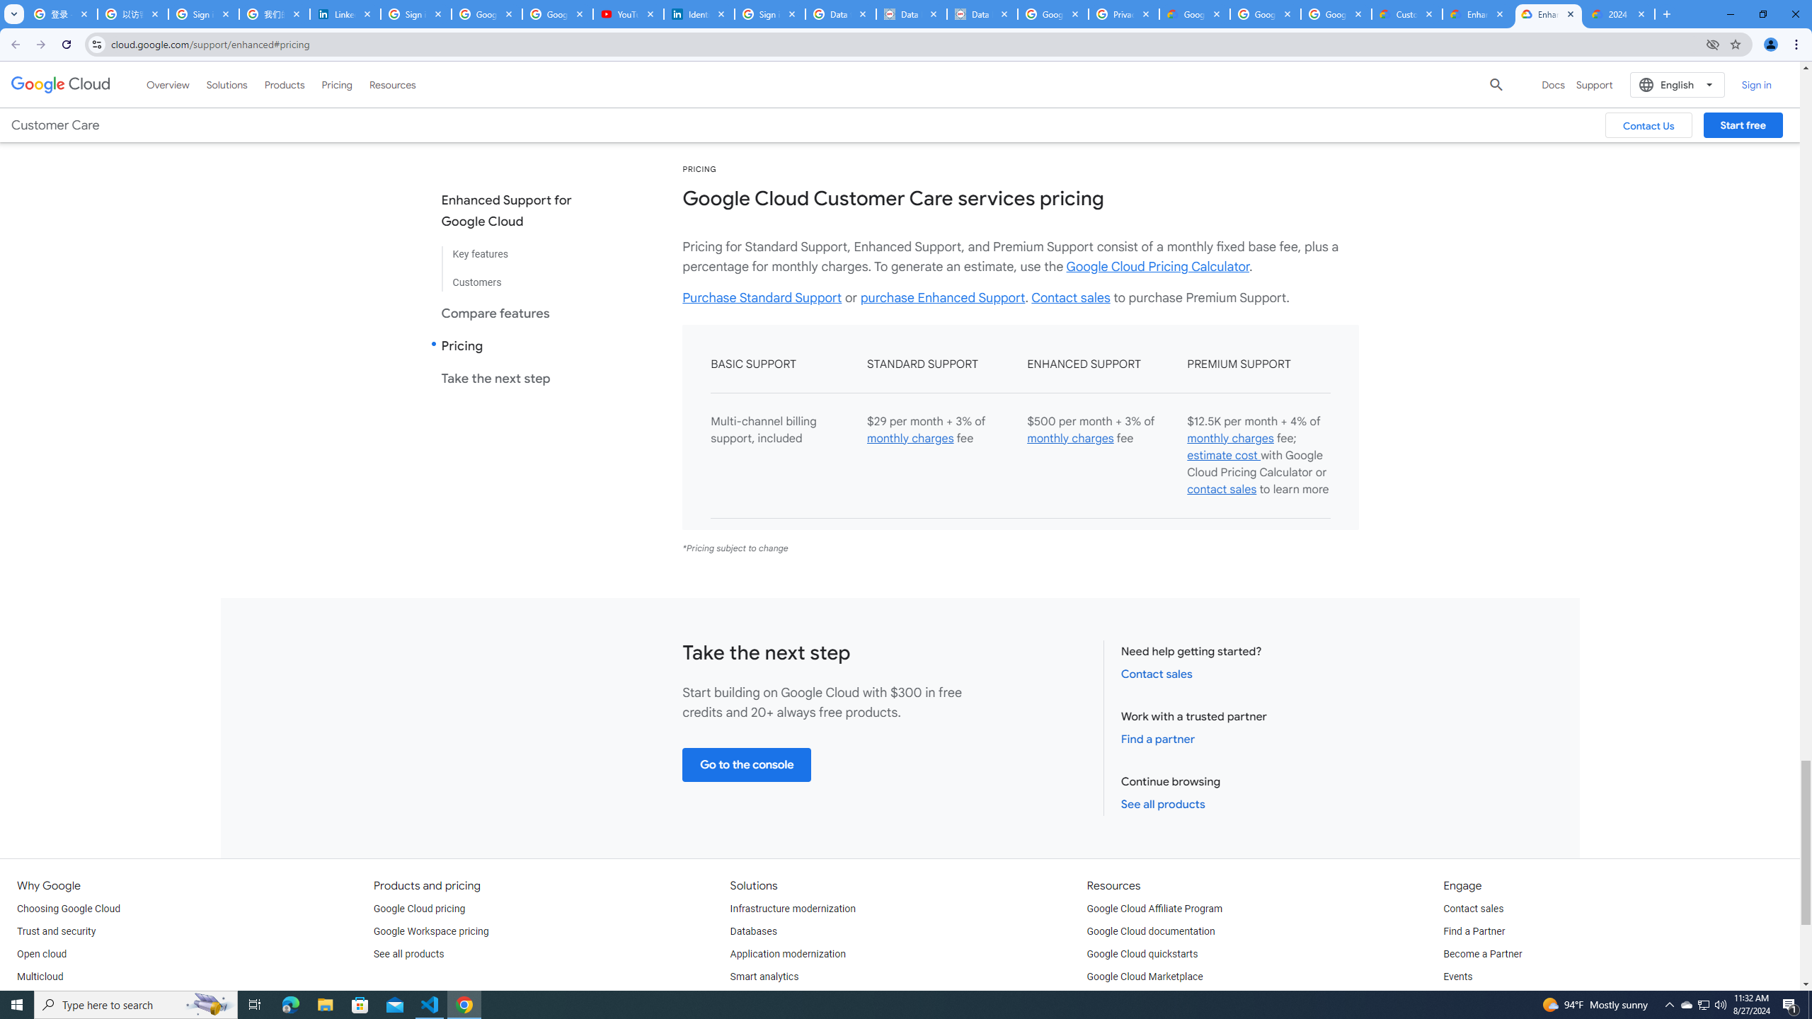 This screenshot has width=1812, height=1019. Describe the element at coordinates (518, 313) in the screenshot. I see `Compare features` at that location.